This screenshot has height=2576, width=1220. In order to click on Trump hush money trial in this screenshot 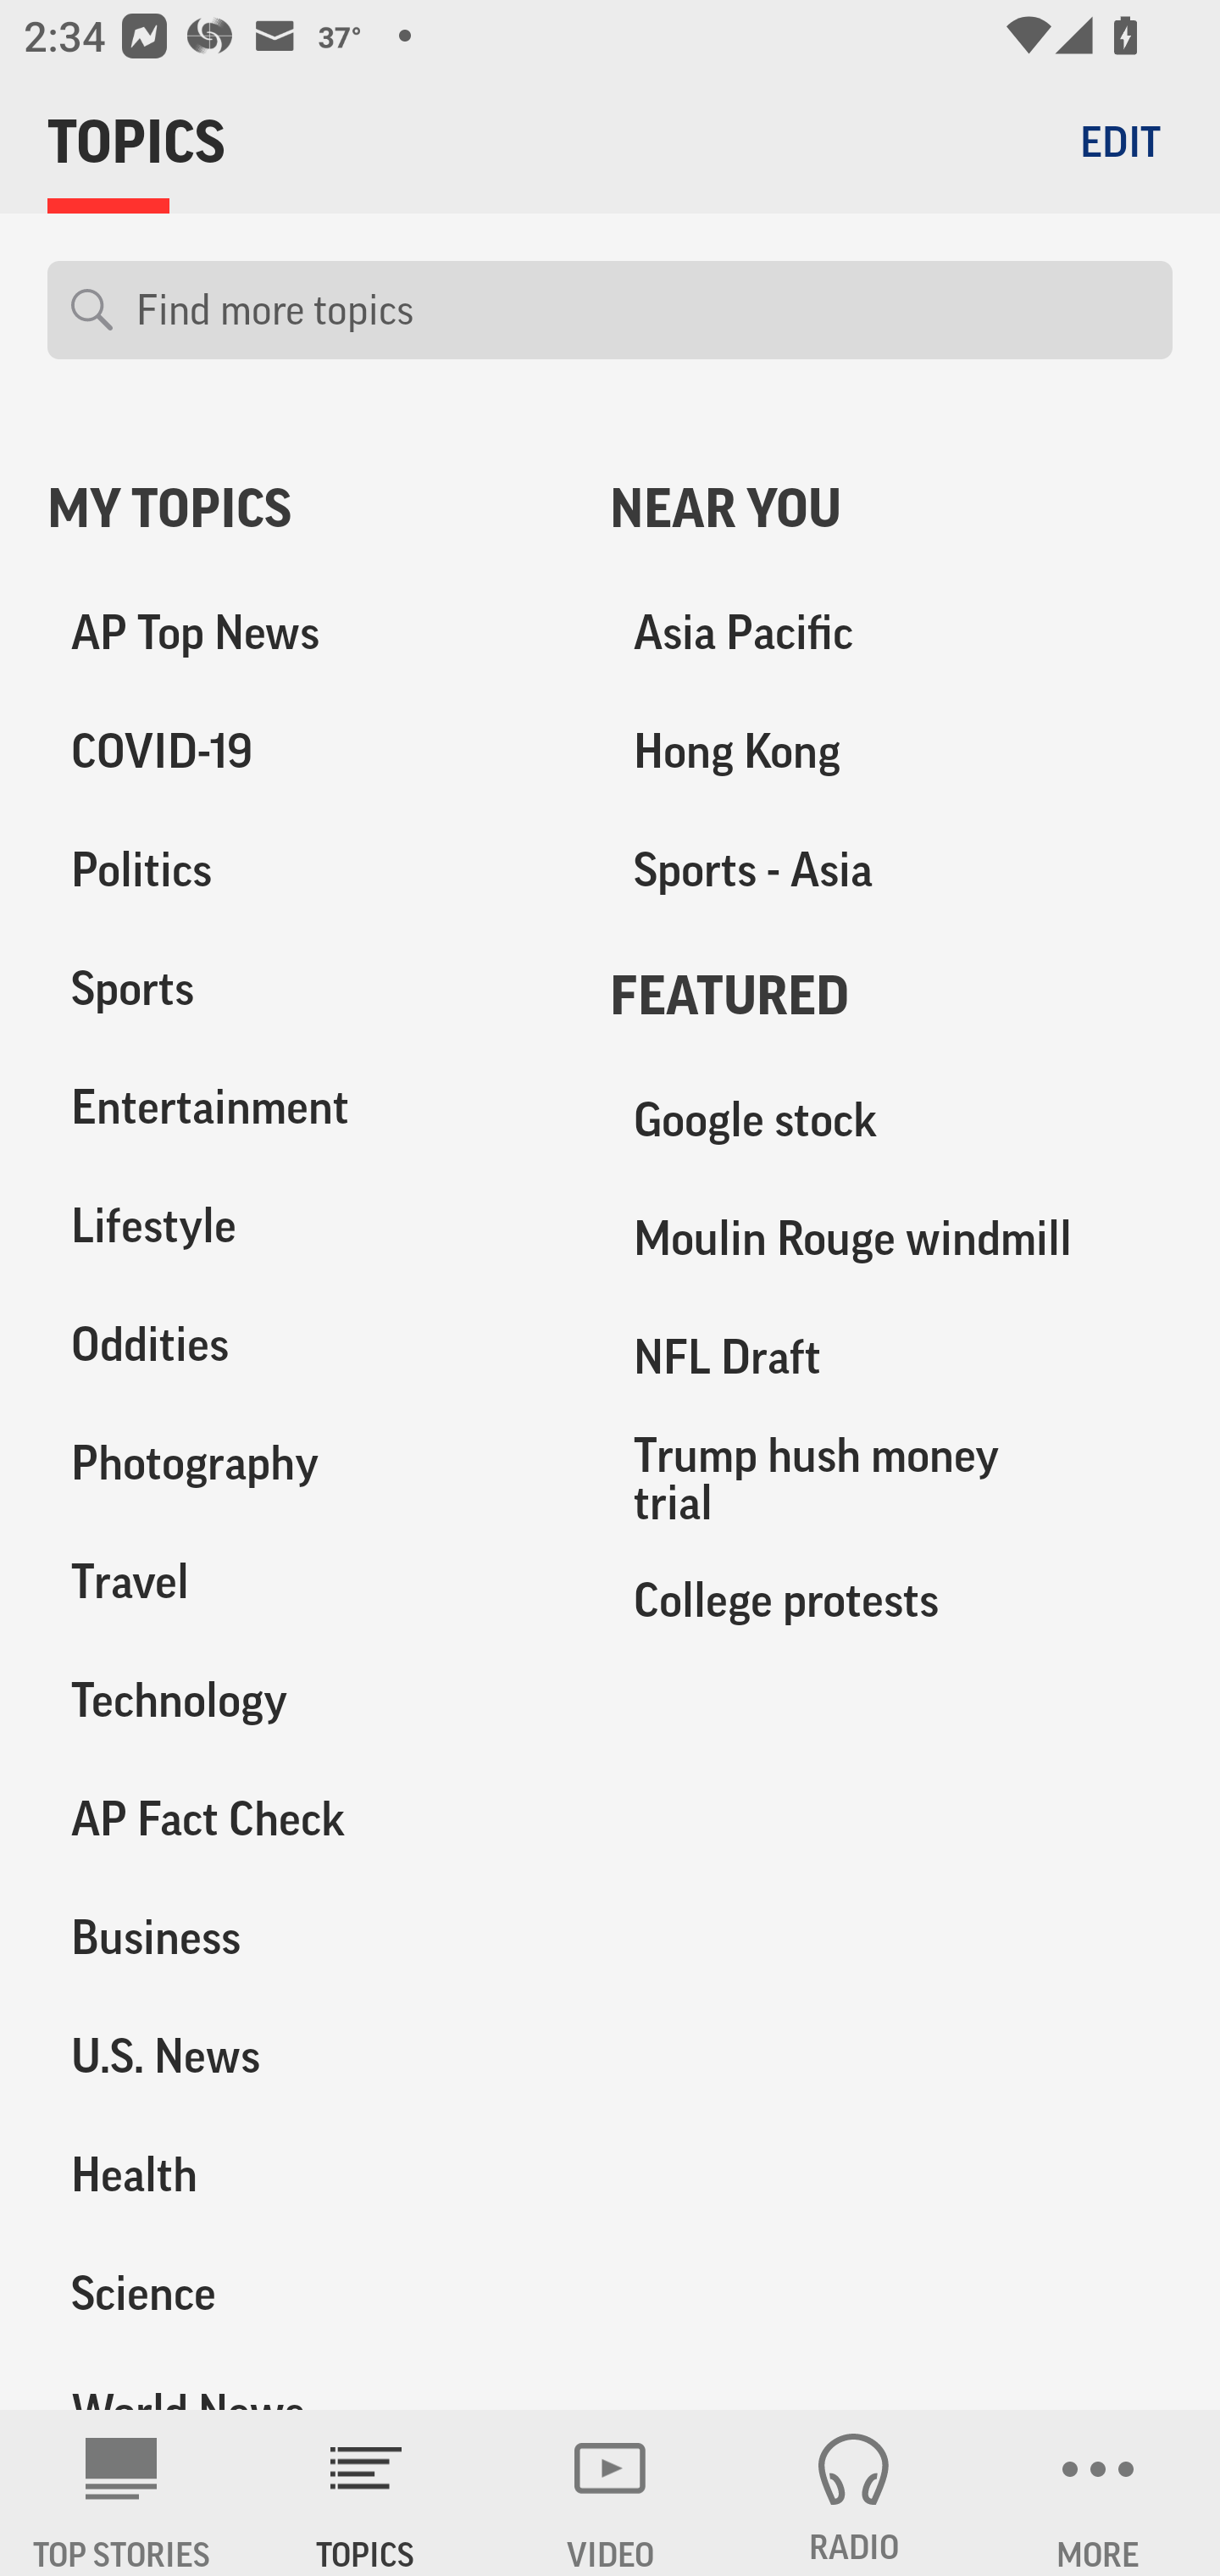, I will do `click(891, 1478)`.